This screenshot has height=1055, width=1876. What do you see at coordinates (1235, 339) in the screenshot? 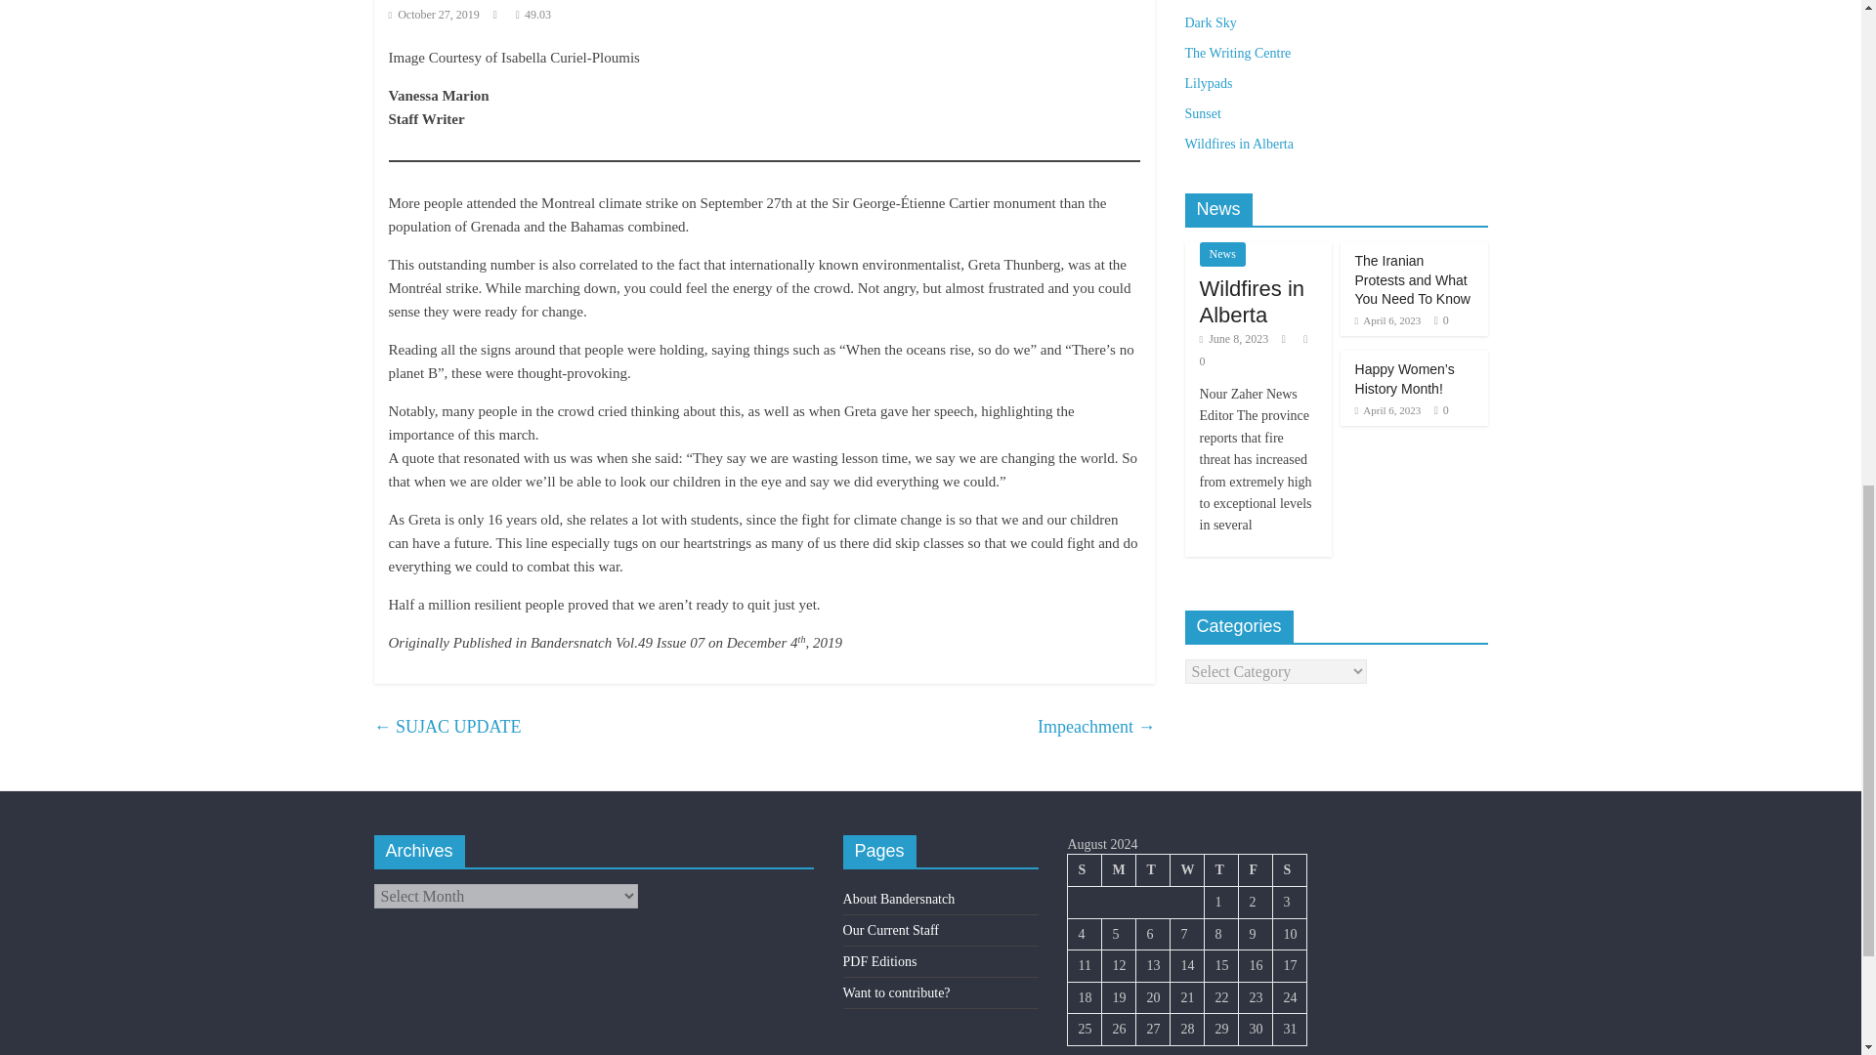
I see `9:34 am` at bounding box center [1235, 339].